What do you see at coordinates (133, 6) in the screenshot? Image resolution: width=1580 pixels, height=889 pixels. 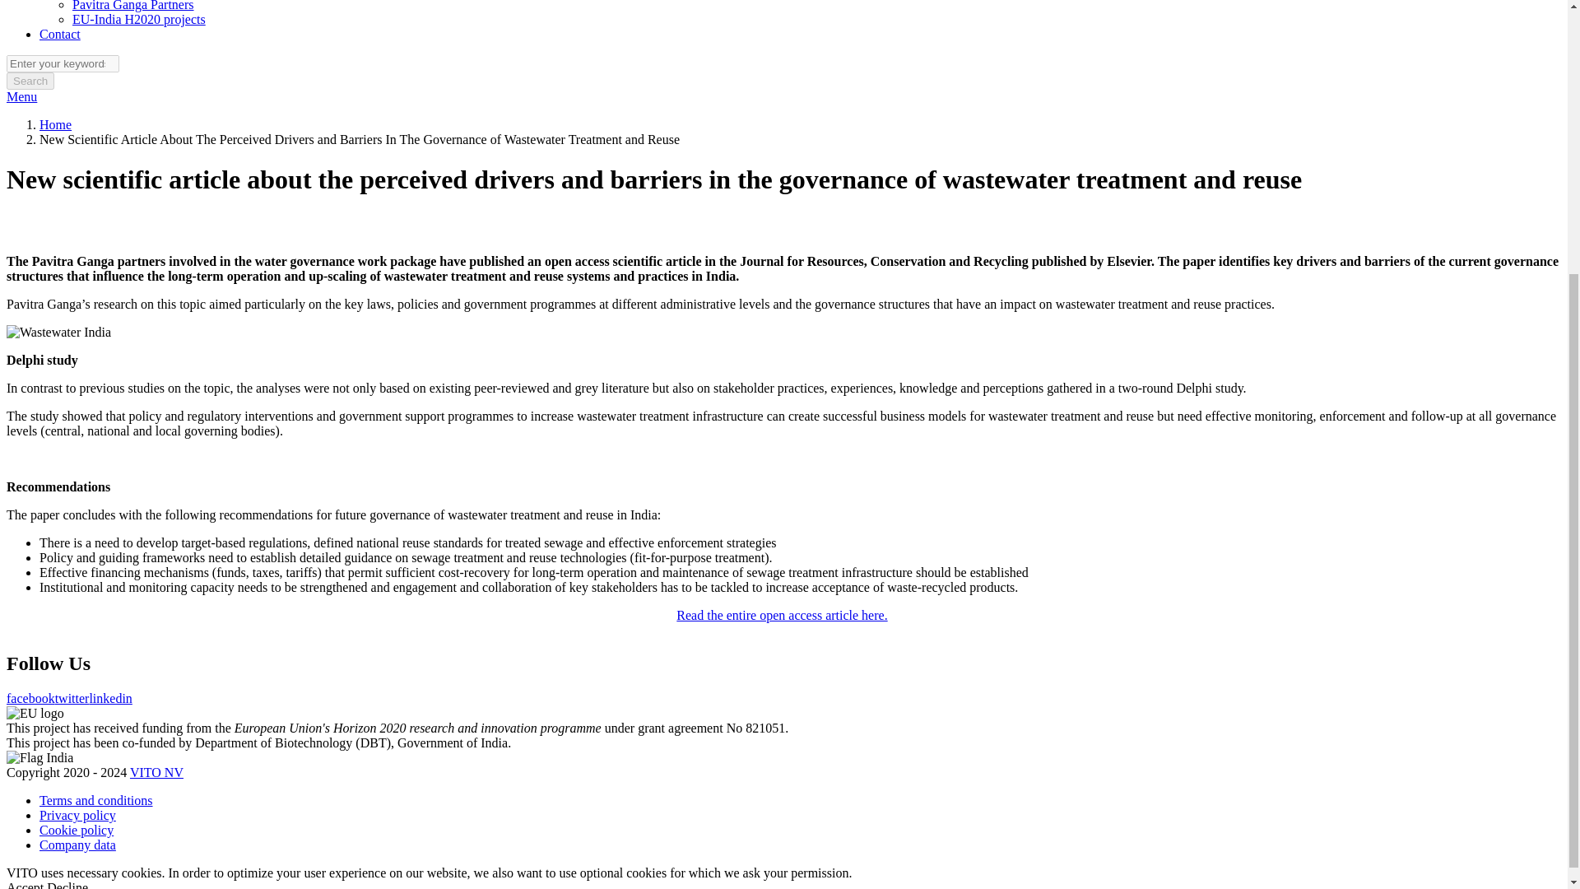 I see `Pavitra Ganga Partners` at bounding box center [133, 6].